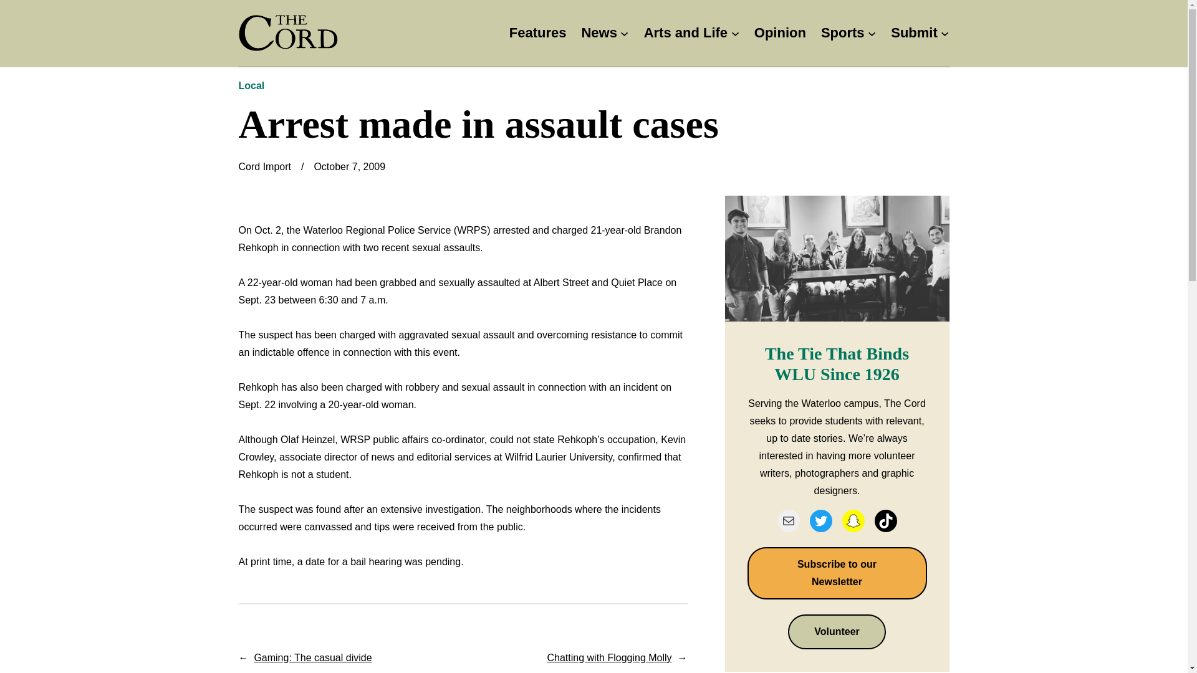  I want to click on Submit, so click(914, 33).